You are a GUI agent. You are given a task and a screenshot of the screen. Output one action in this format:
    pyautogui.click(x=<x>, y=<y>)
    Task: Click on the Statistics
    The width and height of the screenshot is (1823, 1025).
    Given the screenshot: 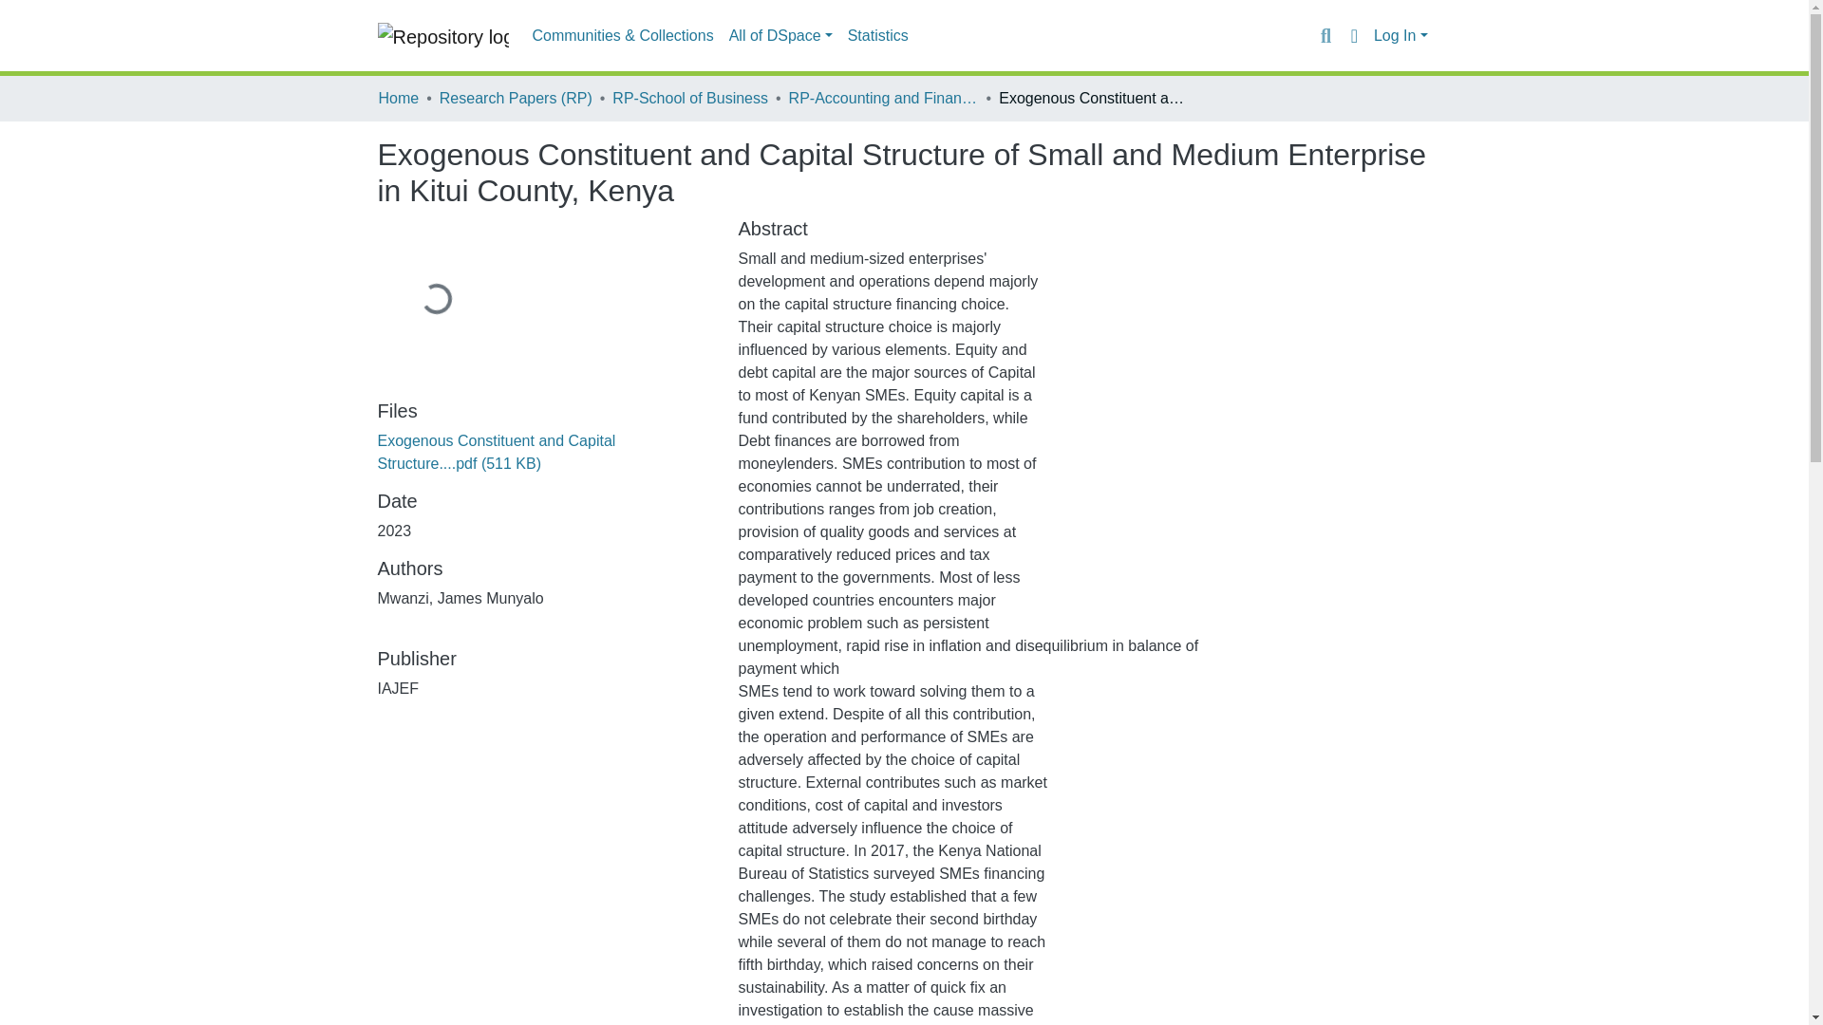 What is the action you would take?
    pyautogui.click(x=878, y=36)
    